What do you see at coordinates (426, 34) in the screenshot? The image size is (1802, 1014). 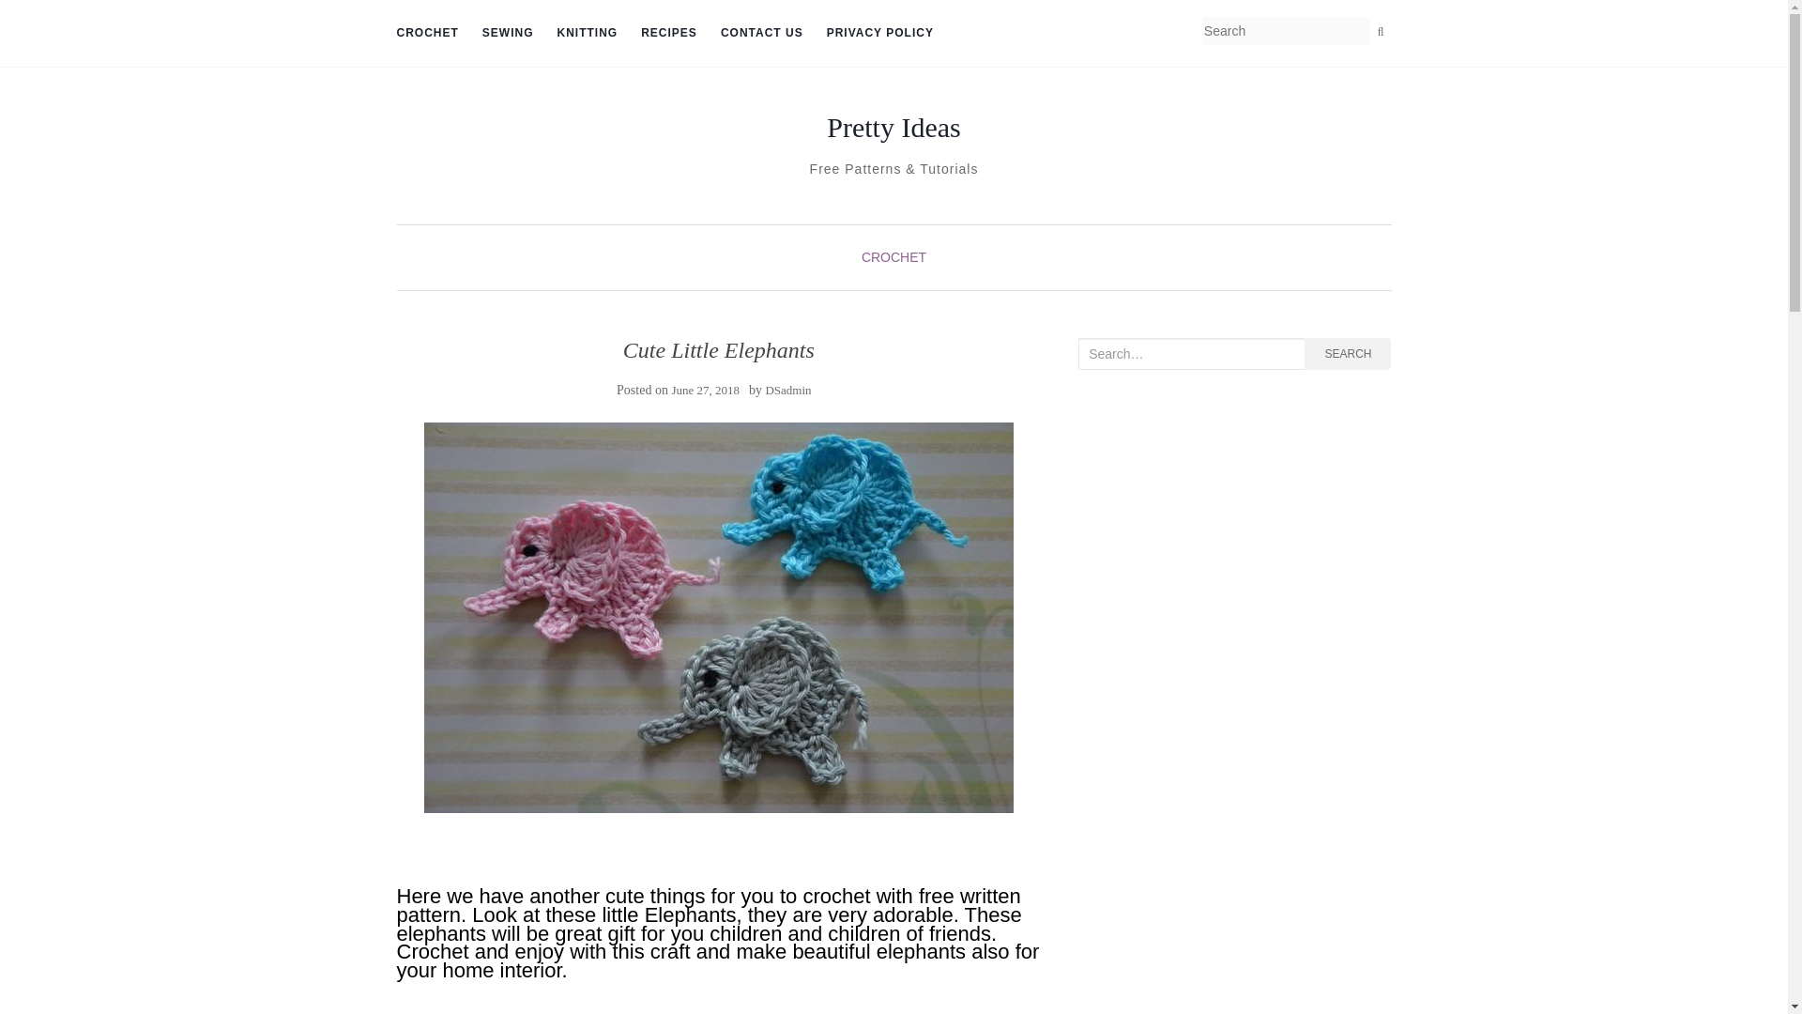 I see `Crochet` at bounding box center [426, 34].